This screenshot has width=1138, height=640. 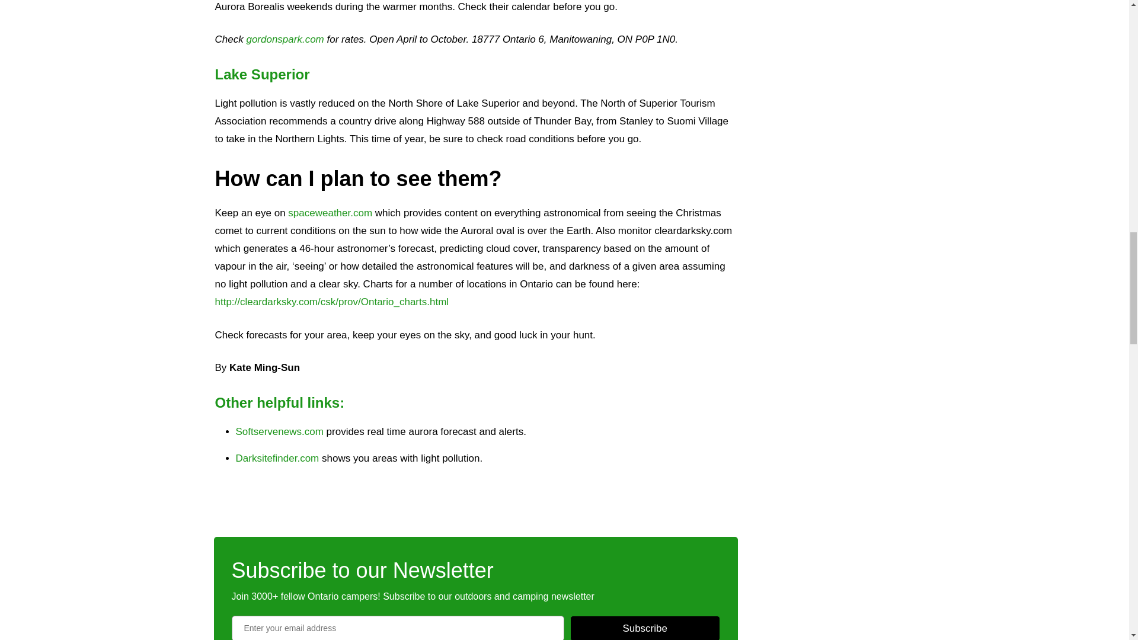 I want to click on Darksitefinder.com, so click(x=277, y=459).